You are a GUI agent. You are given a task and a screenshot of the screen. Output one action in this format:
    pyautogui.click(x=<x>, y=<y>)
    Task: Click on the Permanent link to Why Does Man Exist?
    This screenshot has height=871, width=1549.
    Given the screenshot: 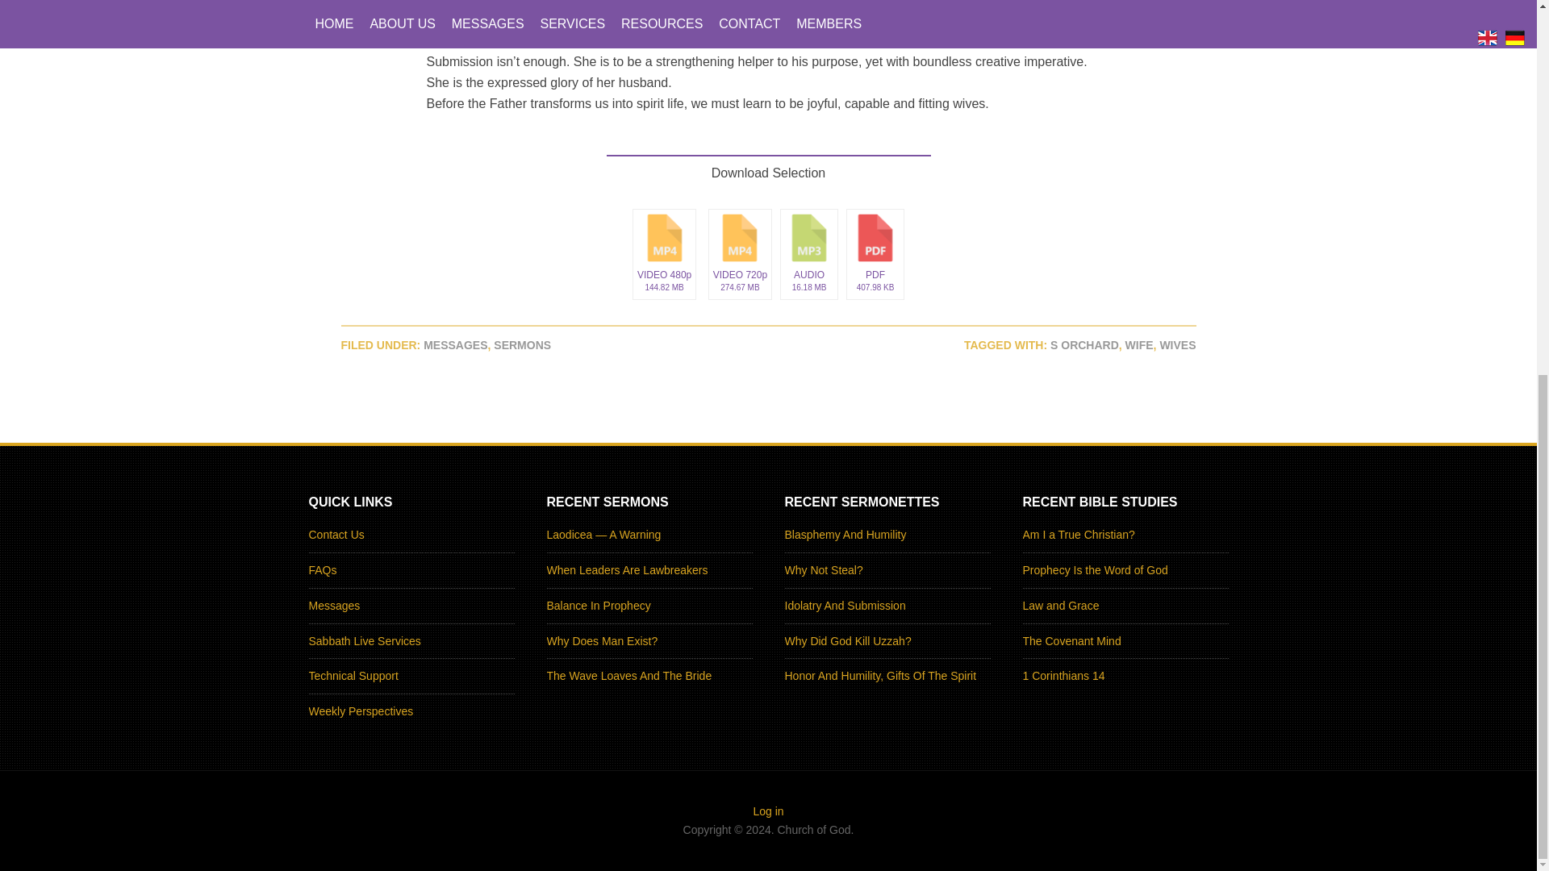 What is the action you would take?
    pyautogui.click(x=602, y=641)
    